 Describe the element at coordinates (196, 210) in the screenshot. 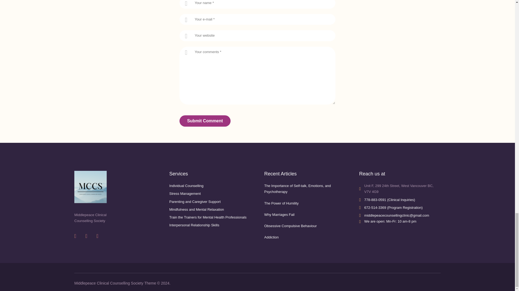

I see `Mindfulness and Mental Relaxation` at that location.